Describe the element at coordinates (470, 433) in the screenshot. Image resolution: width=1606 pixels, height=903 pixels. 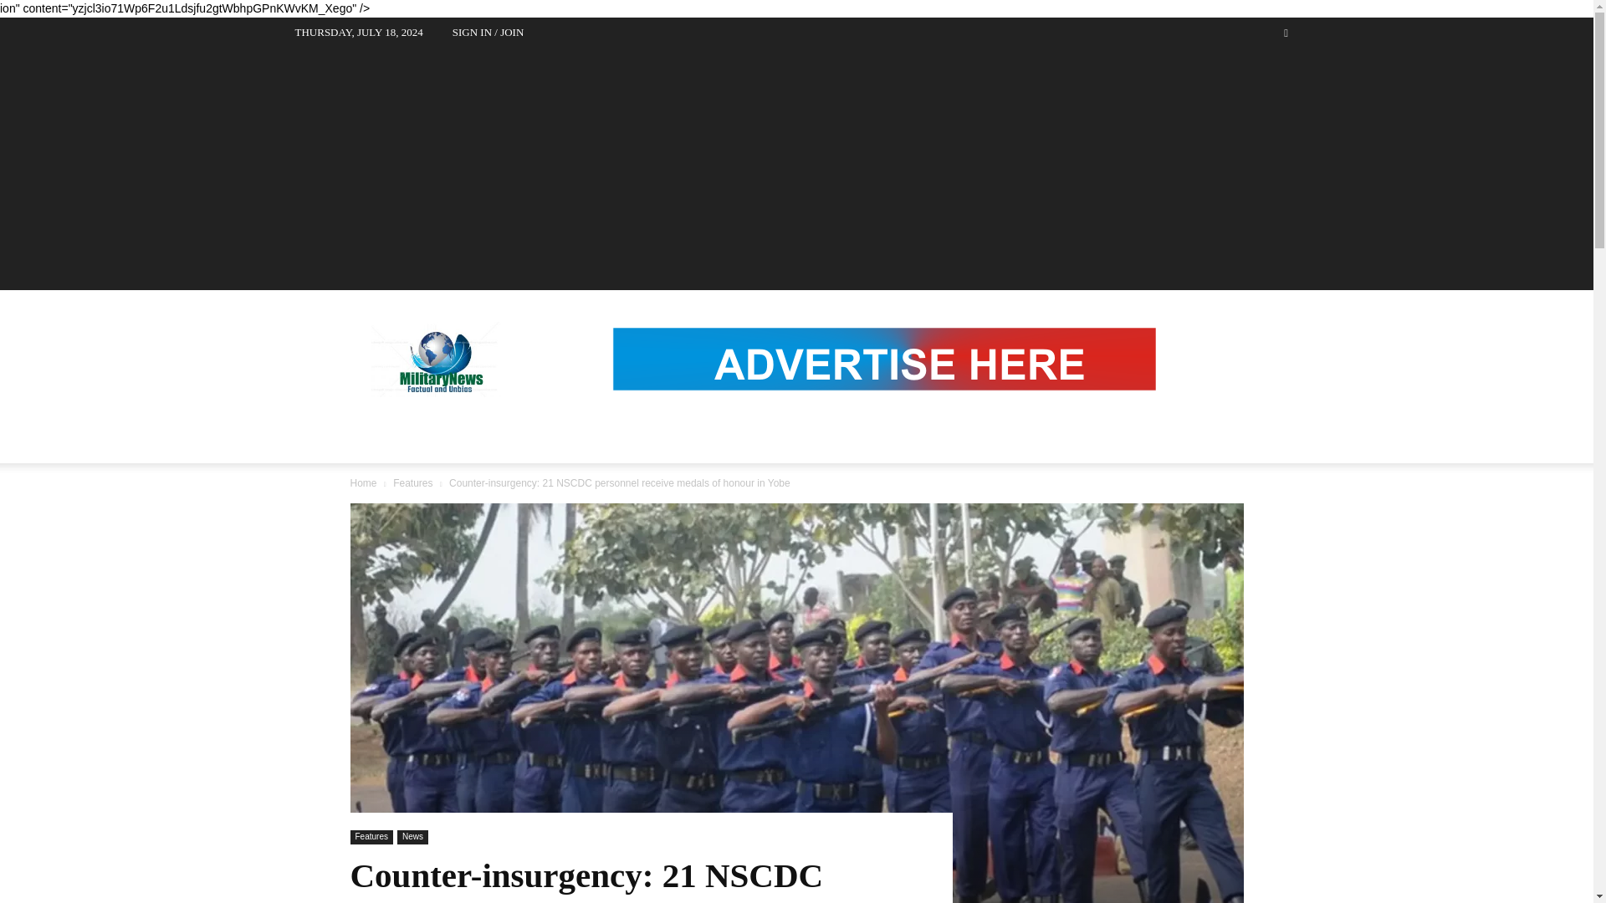
I see `FEATURES` at that location.